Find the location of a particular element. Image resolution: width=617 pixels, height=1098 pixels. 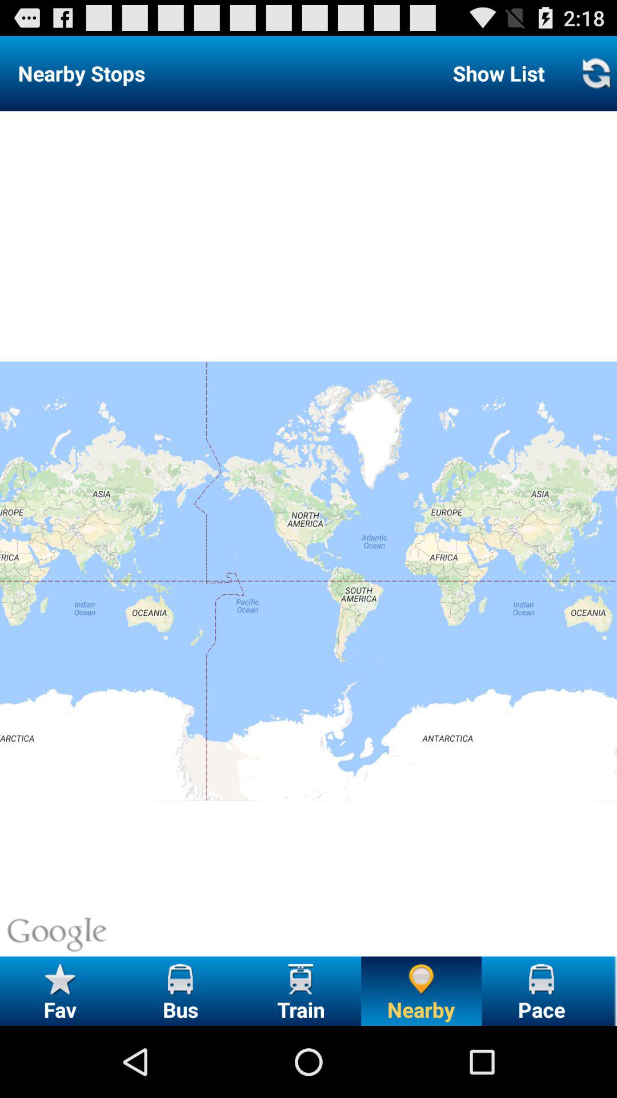

refresh list is located at coordinates (596, 73).